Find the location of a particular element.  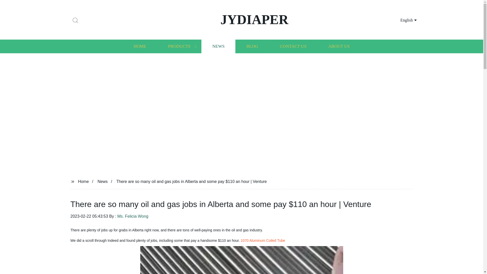

NEWS is located at coordinates (218, 46).